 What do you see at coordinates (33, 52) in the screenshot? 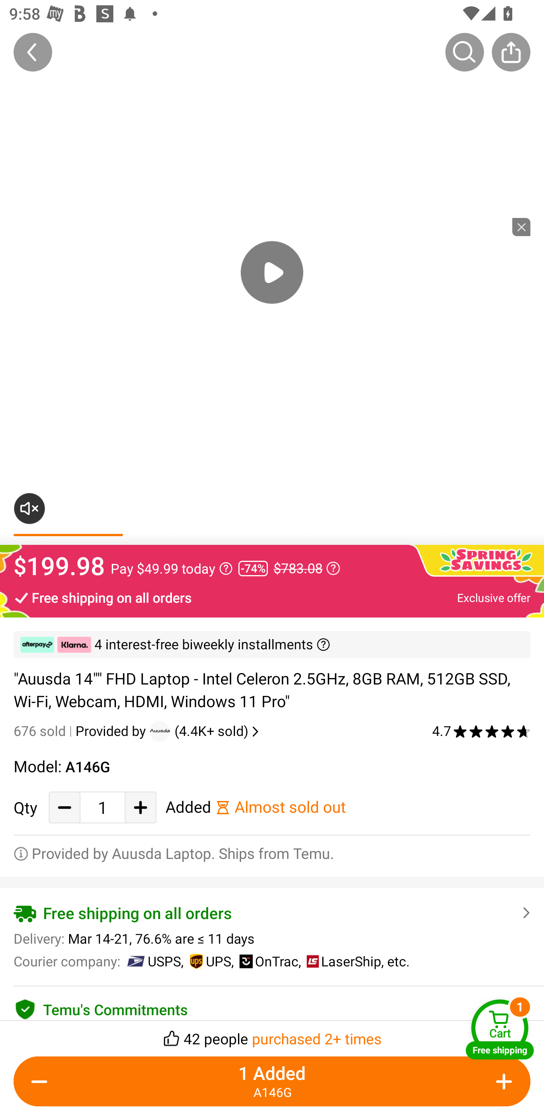
I see `Back` at bounding box center [33, 52].